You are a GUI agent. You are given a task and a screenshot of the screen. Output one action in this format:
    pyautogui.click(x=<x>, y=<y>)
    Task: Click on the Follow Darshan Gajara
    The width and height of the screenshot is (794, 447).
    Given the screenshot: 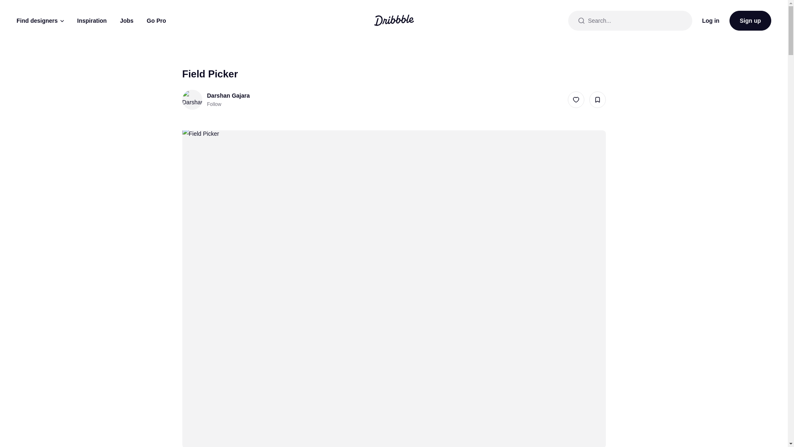 What is the action you would take?
    pyautogui.click(x=214, y=104)
    